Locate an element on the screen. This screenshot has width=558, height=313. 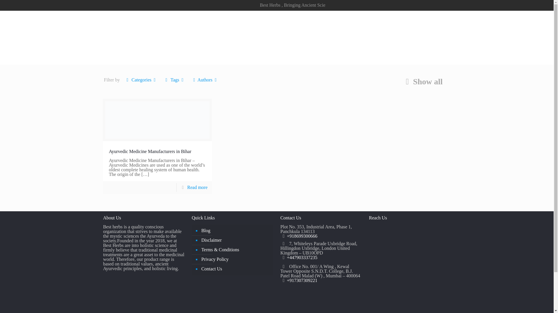
Show all is located at coordinates (422, 81).